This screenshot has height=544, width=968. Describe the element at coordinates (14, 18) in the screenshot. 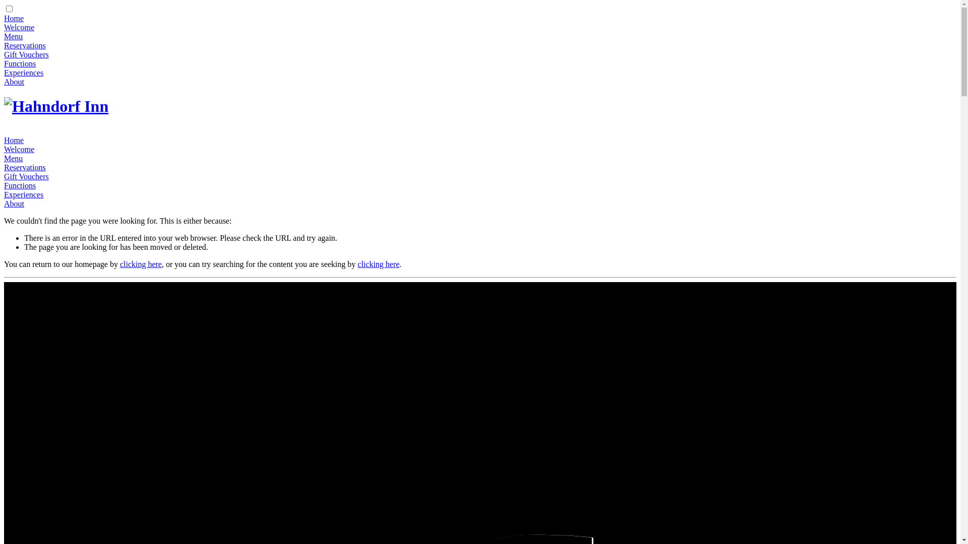

I see `Home` at that location.